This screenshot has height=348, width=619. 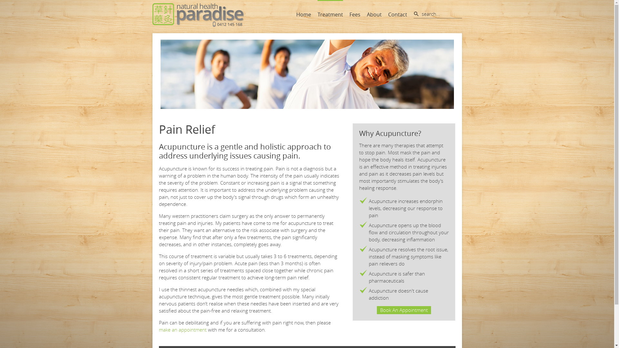 What do you see at coordinates (307, 74) in the screenshot?
I see `Pain Relief` at bounding box center [307, 74].